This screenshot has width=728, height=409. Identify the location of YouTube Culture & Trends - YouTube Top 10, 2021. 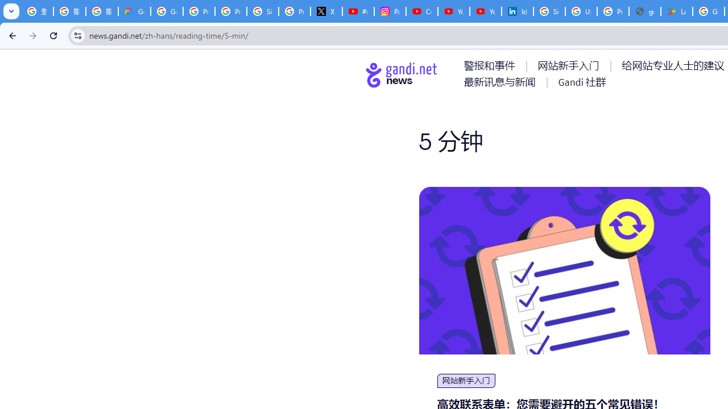
(485, 11).